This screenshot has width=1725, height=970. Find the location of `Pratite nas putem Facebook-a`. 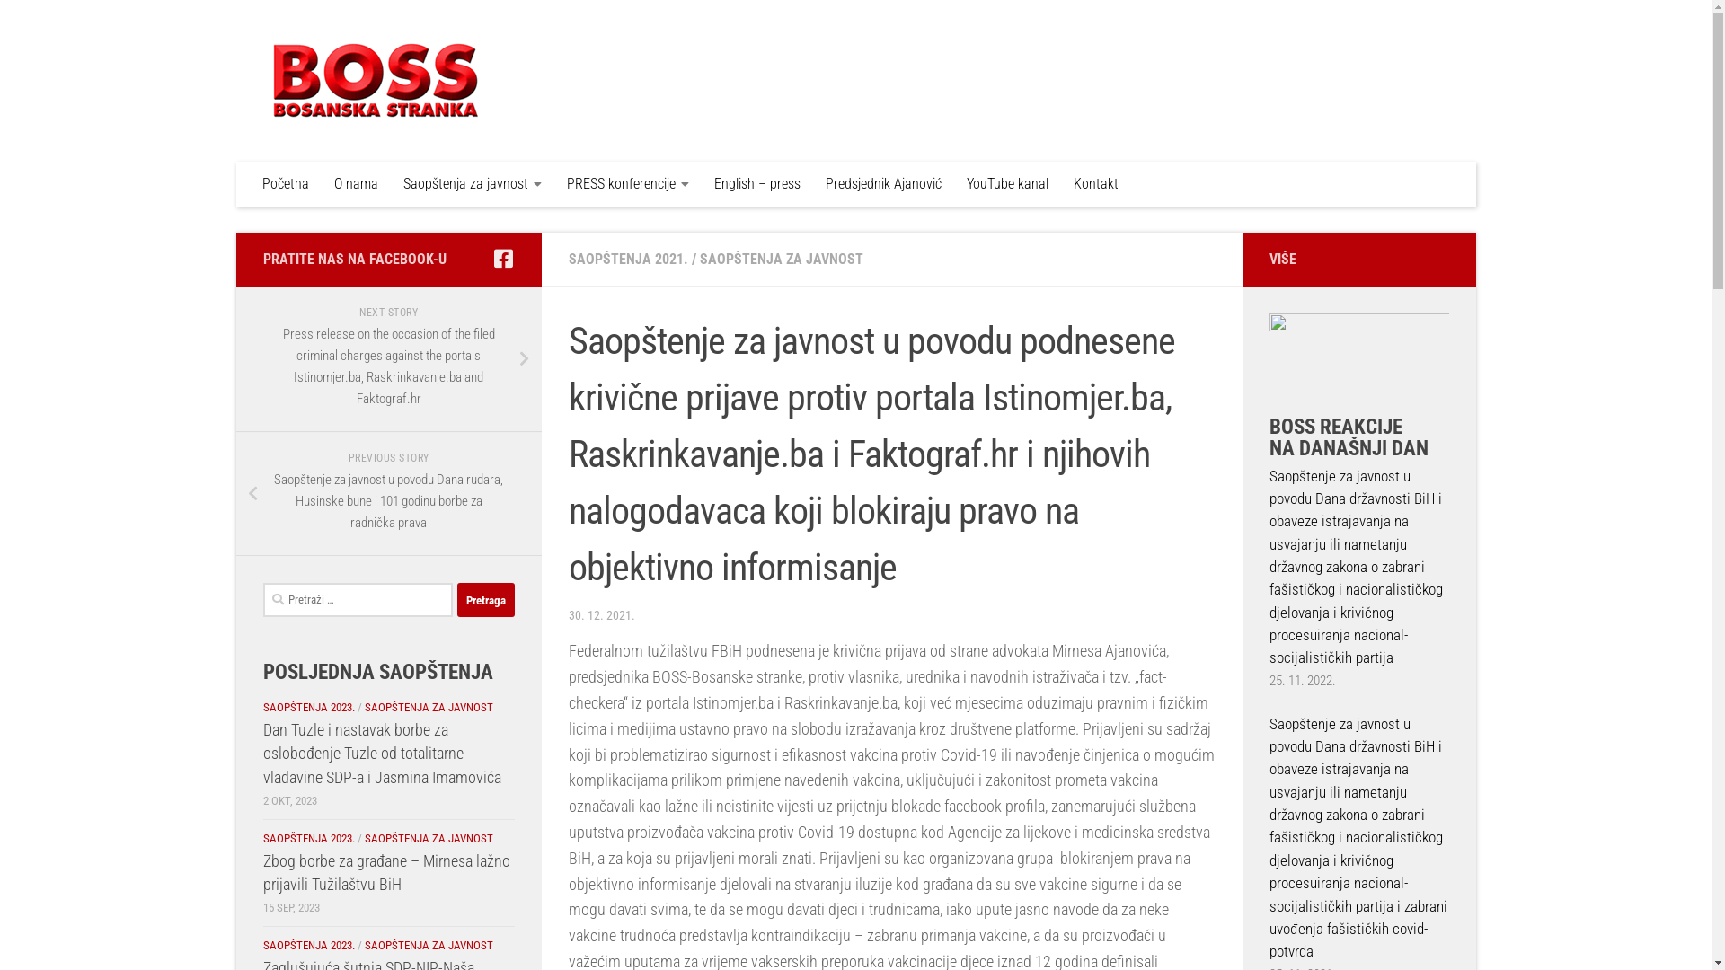

Pratite nas putem Facebook-a is located at coordinates (503, 259).